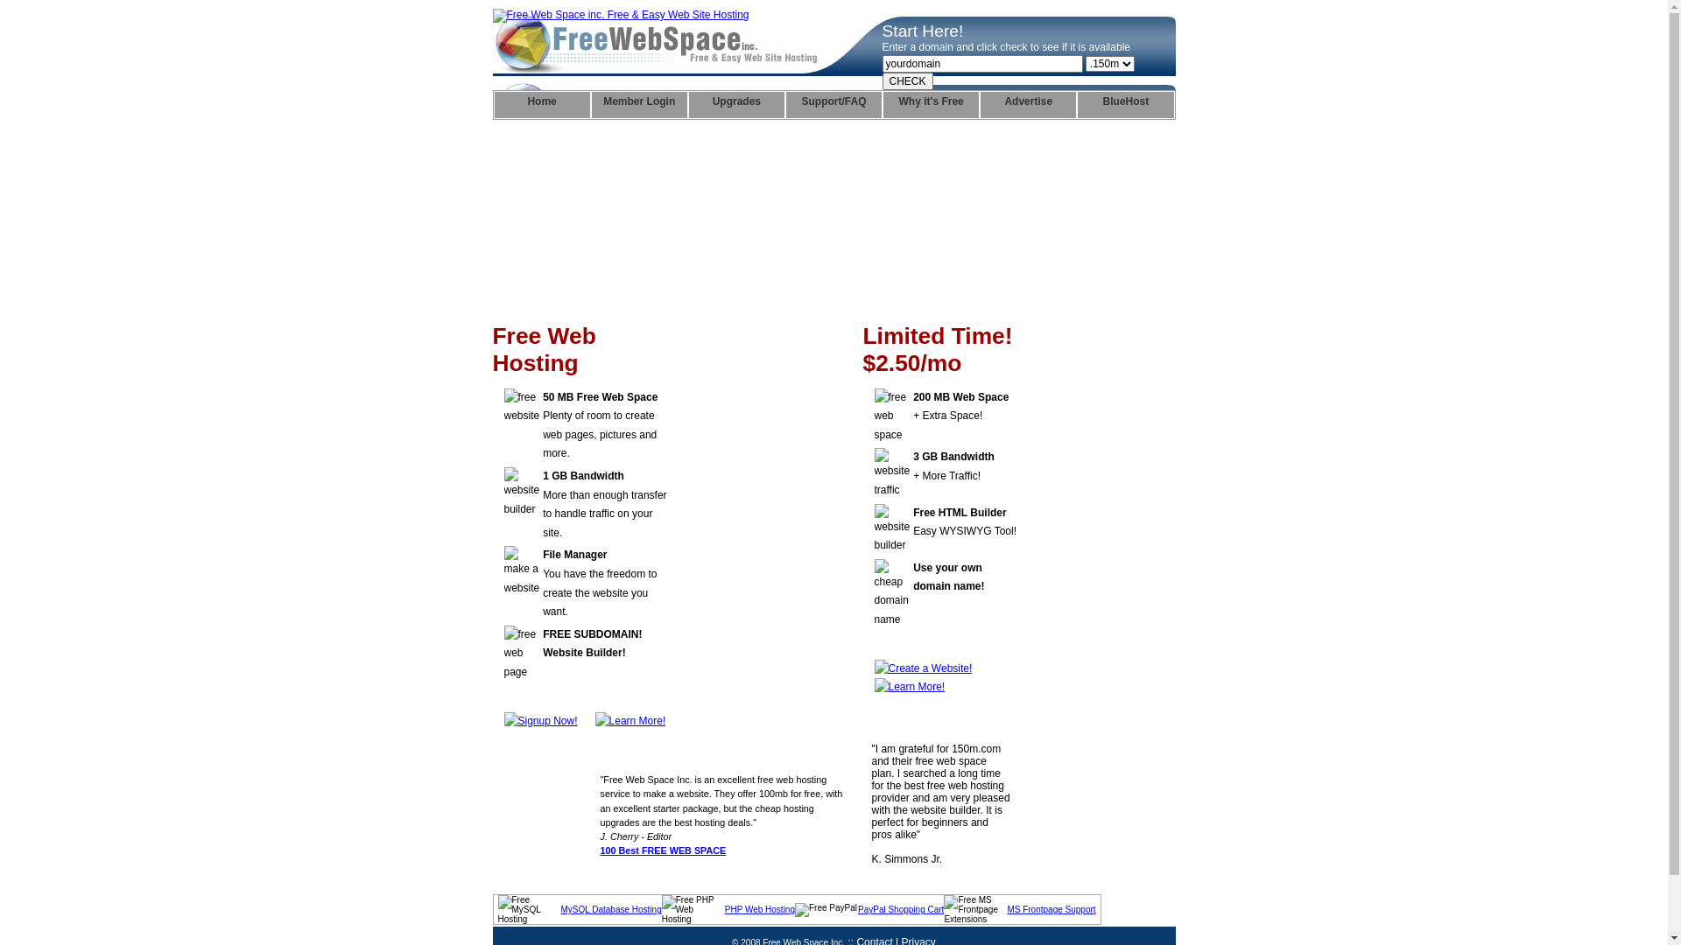  I want to click on Advertise, so click(1028, 105).